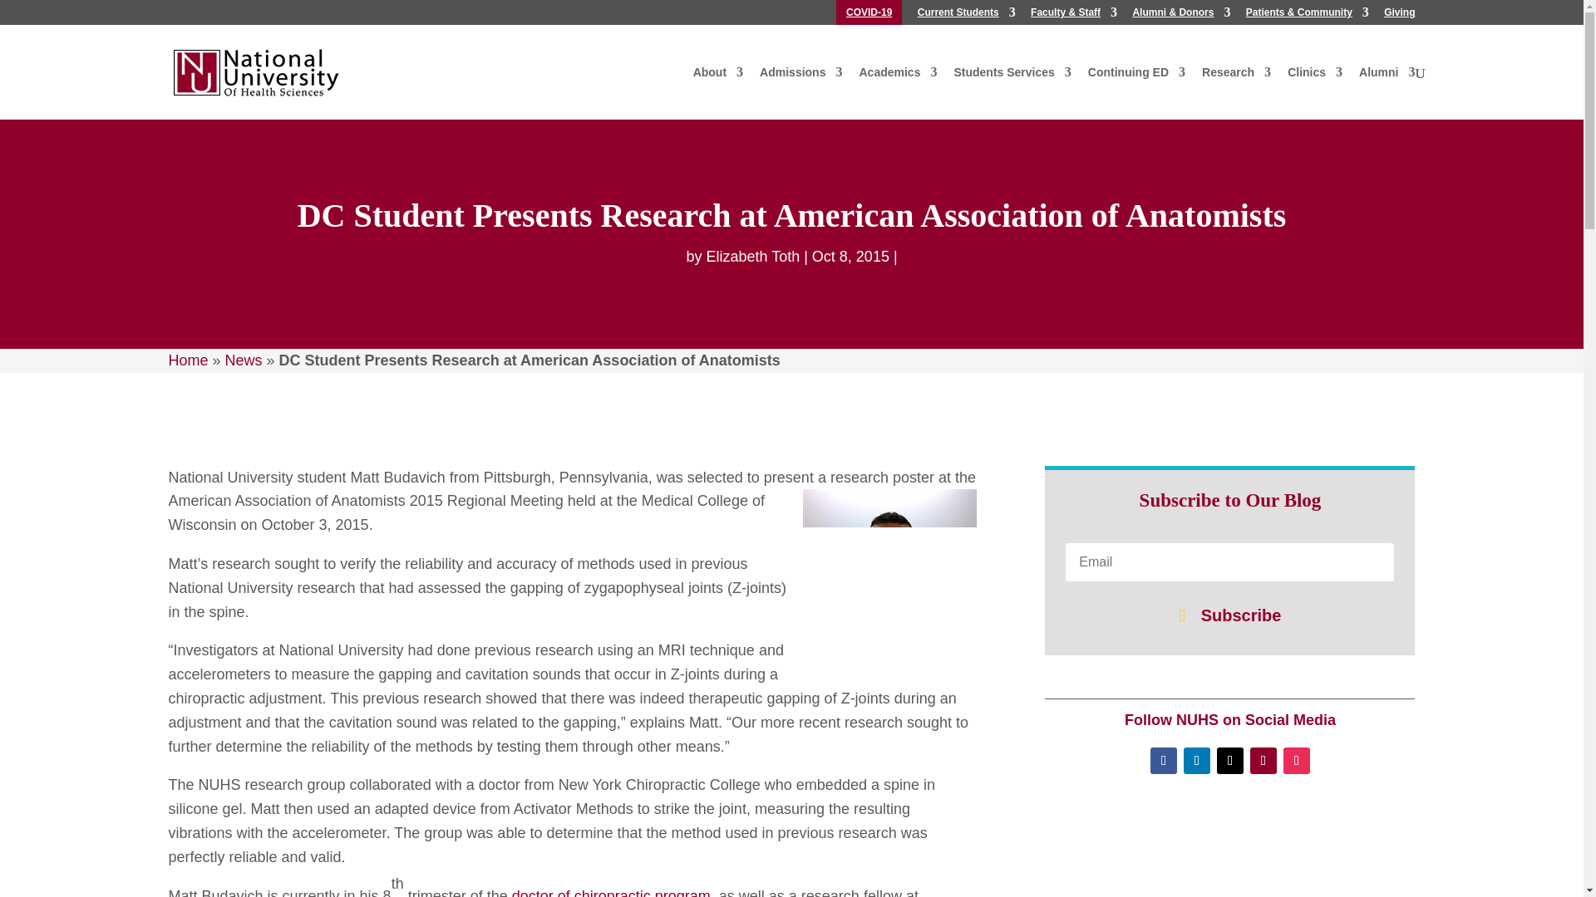 Image resolution: width=1596 pixels, height=897 pixels. I want to click on About, so click(718, 80).